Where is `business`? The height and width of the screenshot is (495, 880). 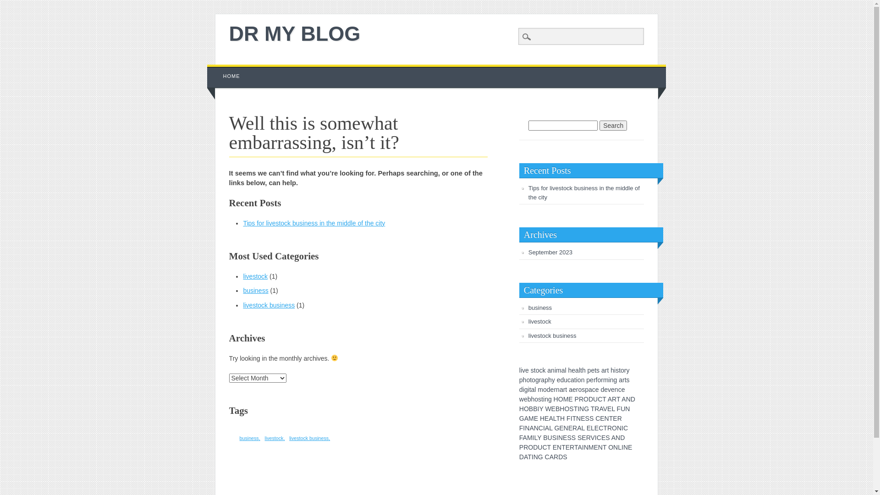 business is located at coordinates (256, 291).